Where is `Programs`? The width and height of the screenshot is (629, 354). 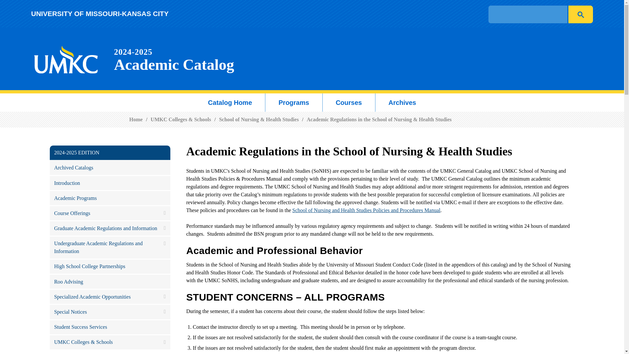
Programs is located at coordinates (294, 102).